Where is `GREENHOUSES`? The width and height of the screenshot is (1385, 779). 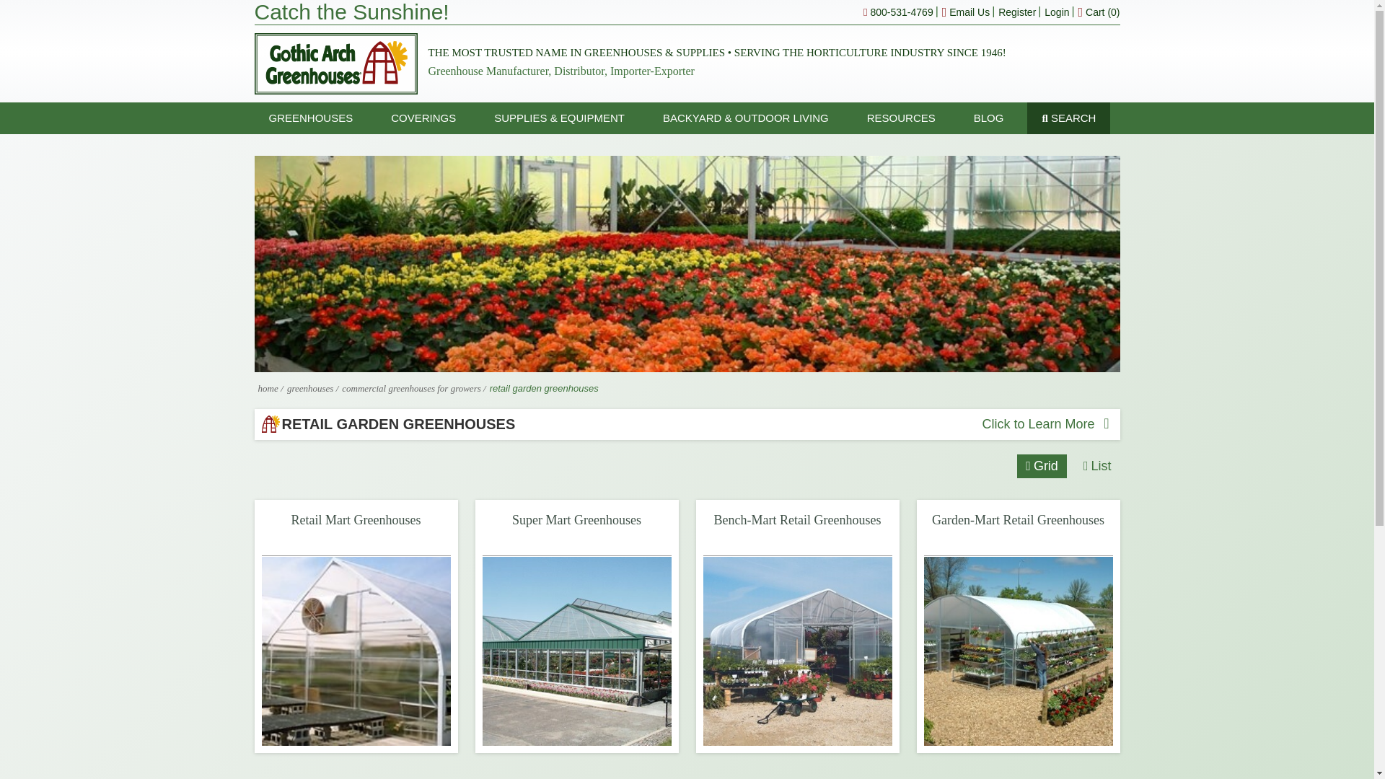
GREENHOUSES is located at coordinates (310, 118).